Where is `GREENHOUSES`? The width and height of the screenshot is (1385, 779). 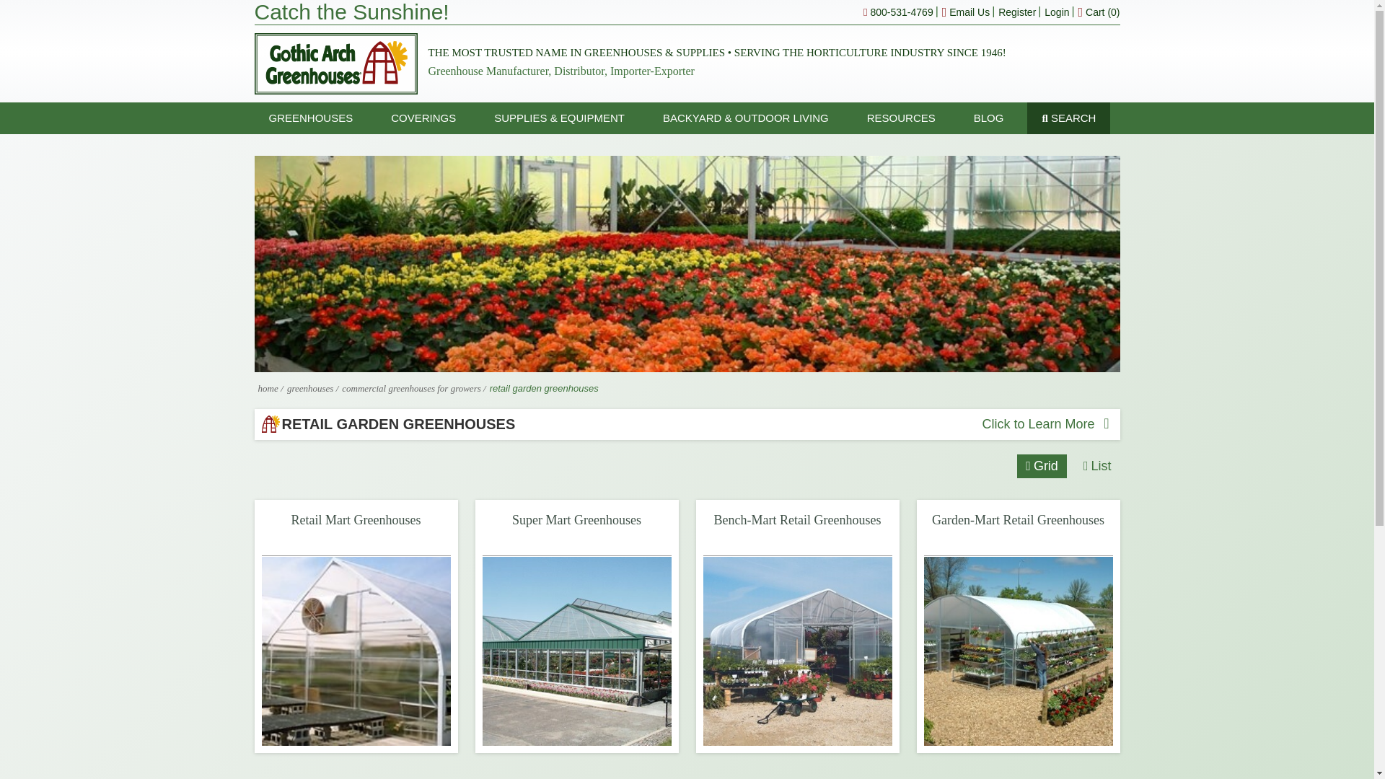
GREENHOUSES is located at coordinates (310, 118).